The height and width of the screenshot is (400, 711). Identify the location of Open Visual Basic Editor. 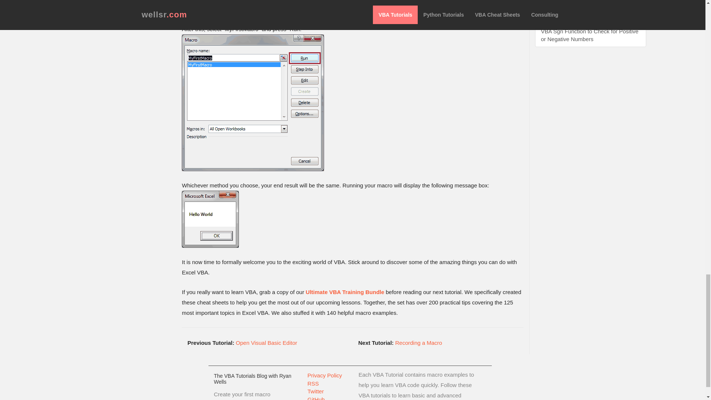
(267, 343).